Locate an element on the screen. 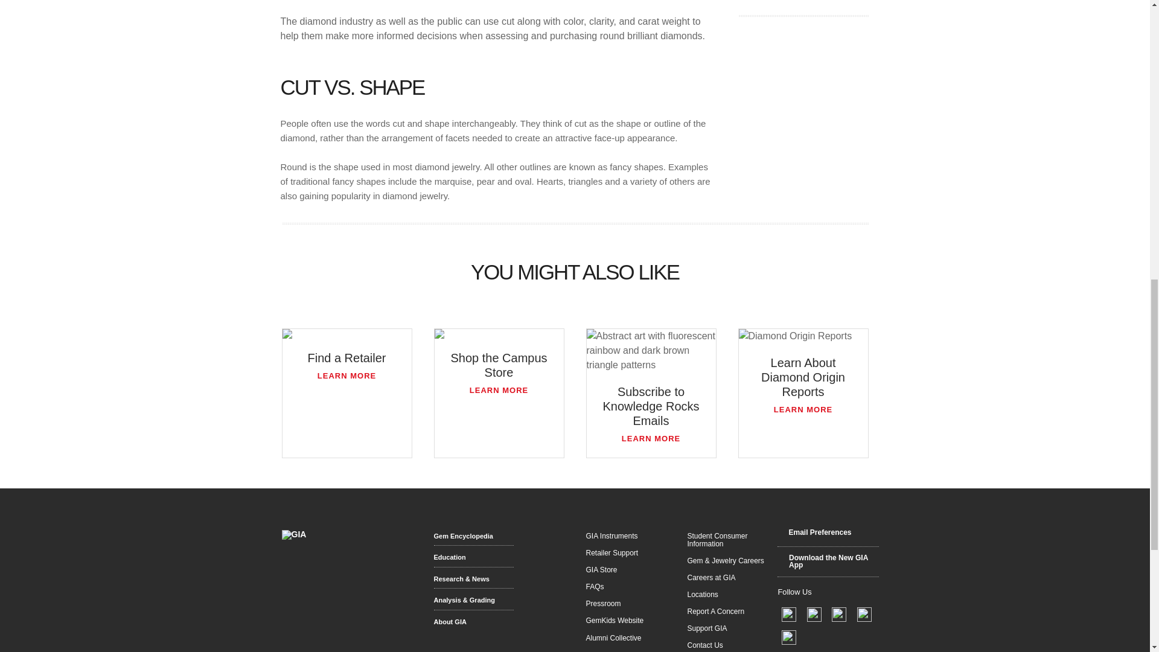 The height and width of the screenshot is (652, 1159). Follow on YouTube is located at coordinates (863, 613).